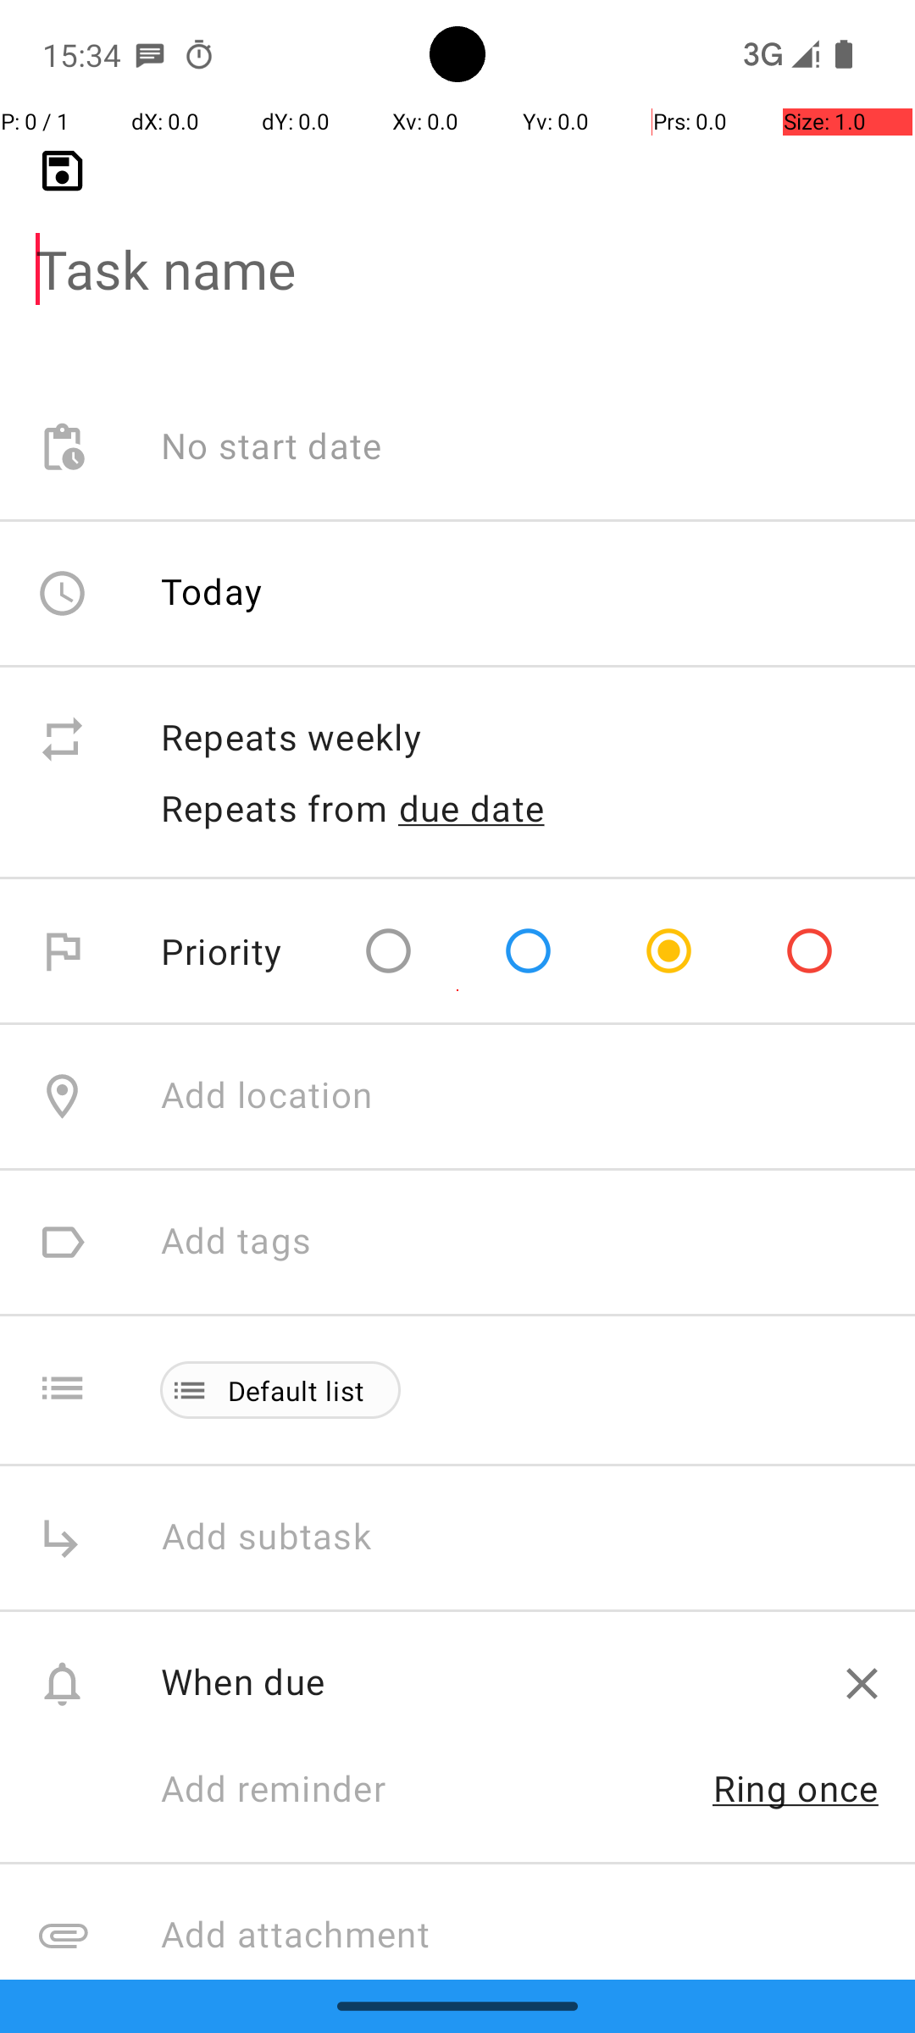 Image resolution: width=915 pixels, height=2033 pixels. Describe the element at coordinates (520, 739) in the screenshot. I see `Repeats weekly` at that location.